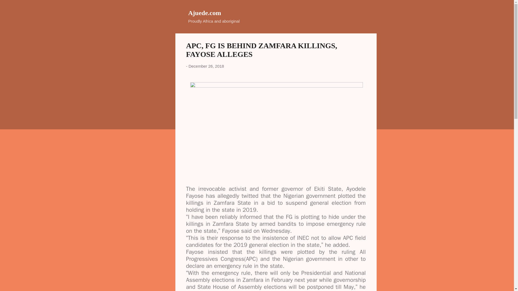 This screenshot has width=518, height=291. What do you see at coordinates (11, 6) in the screenshot?
I see `Search` at bounding box center [11, 6].